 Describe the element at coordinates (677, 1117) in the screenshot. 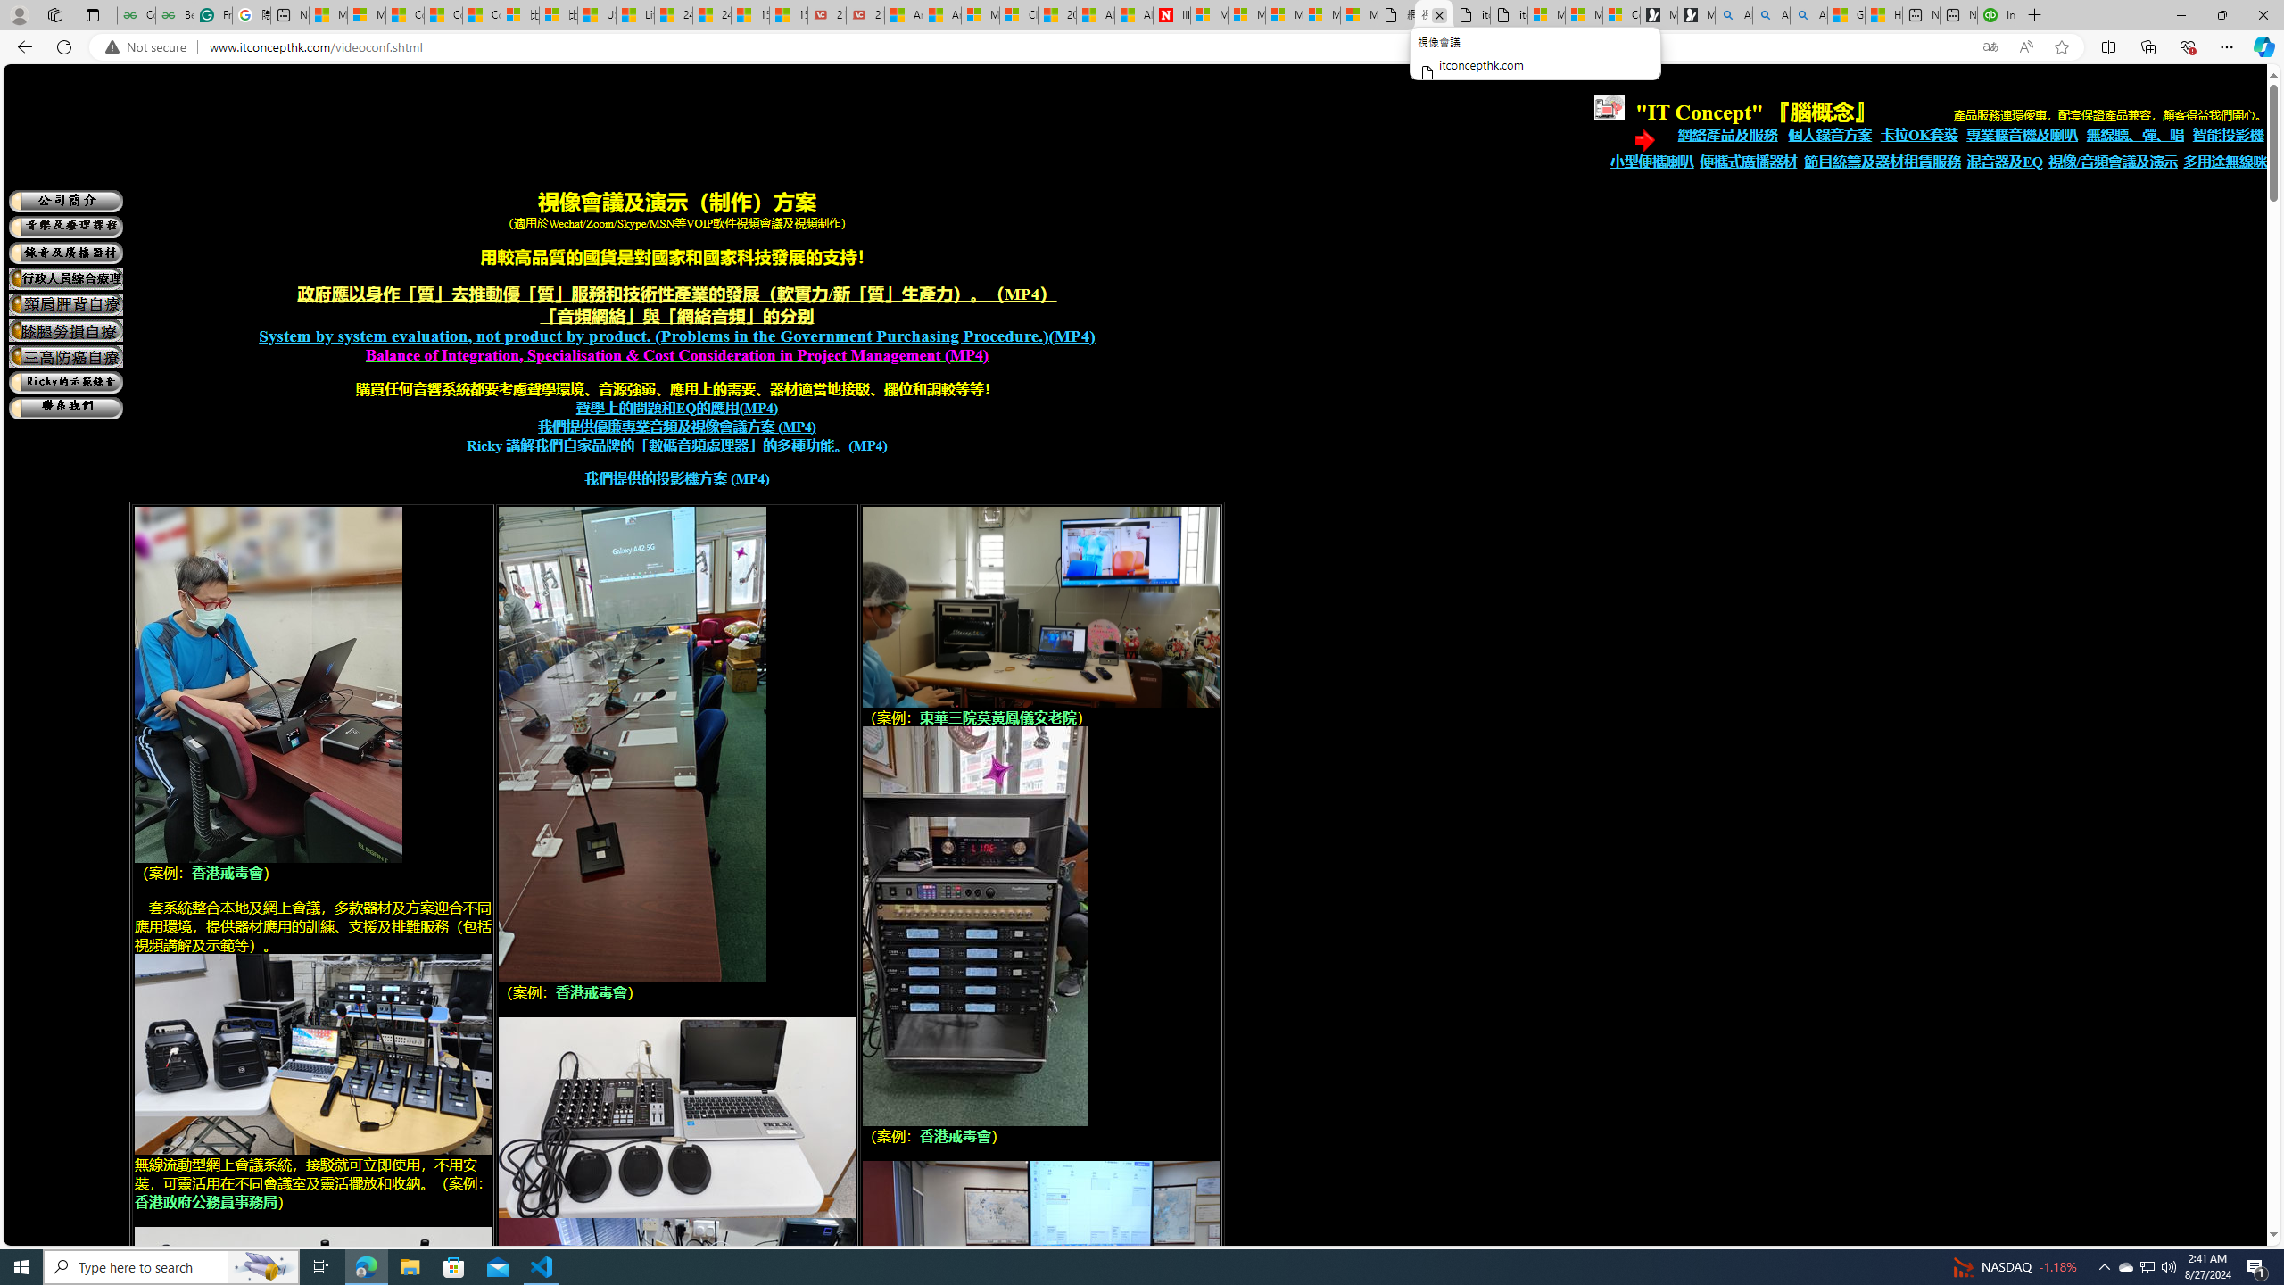

I see `zoom meeting` at that location.